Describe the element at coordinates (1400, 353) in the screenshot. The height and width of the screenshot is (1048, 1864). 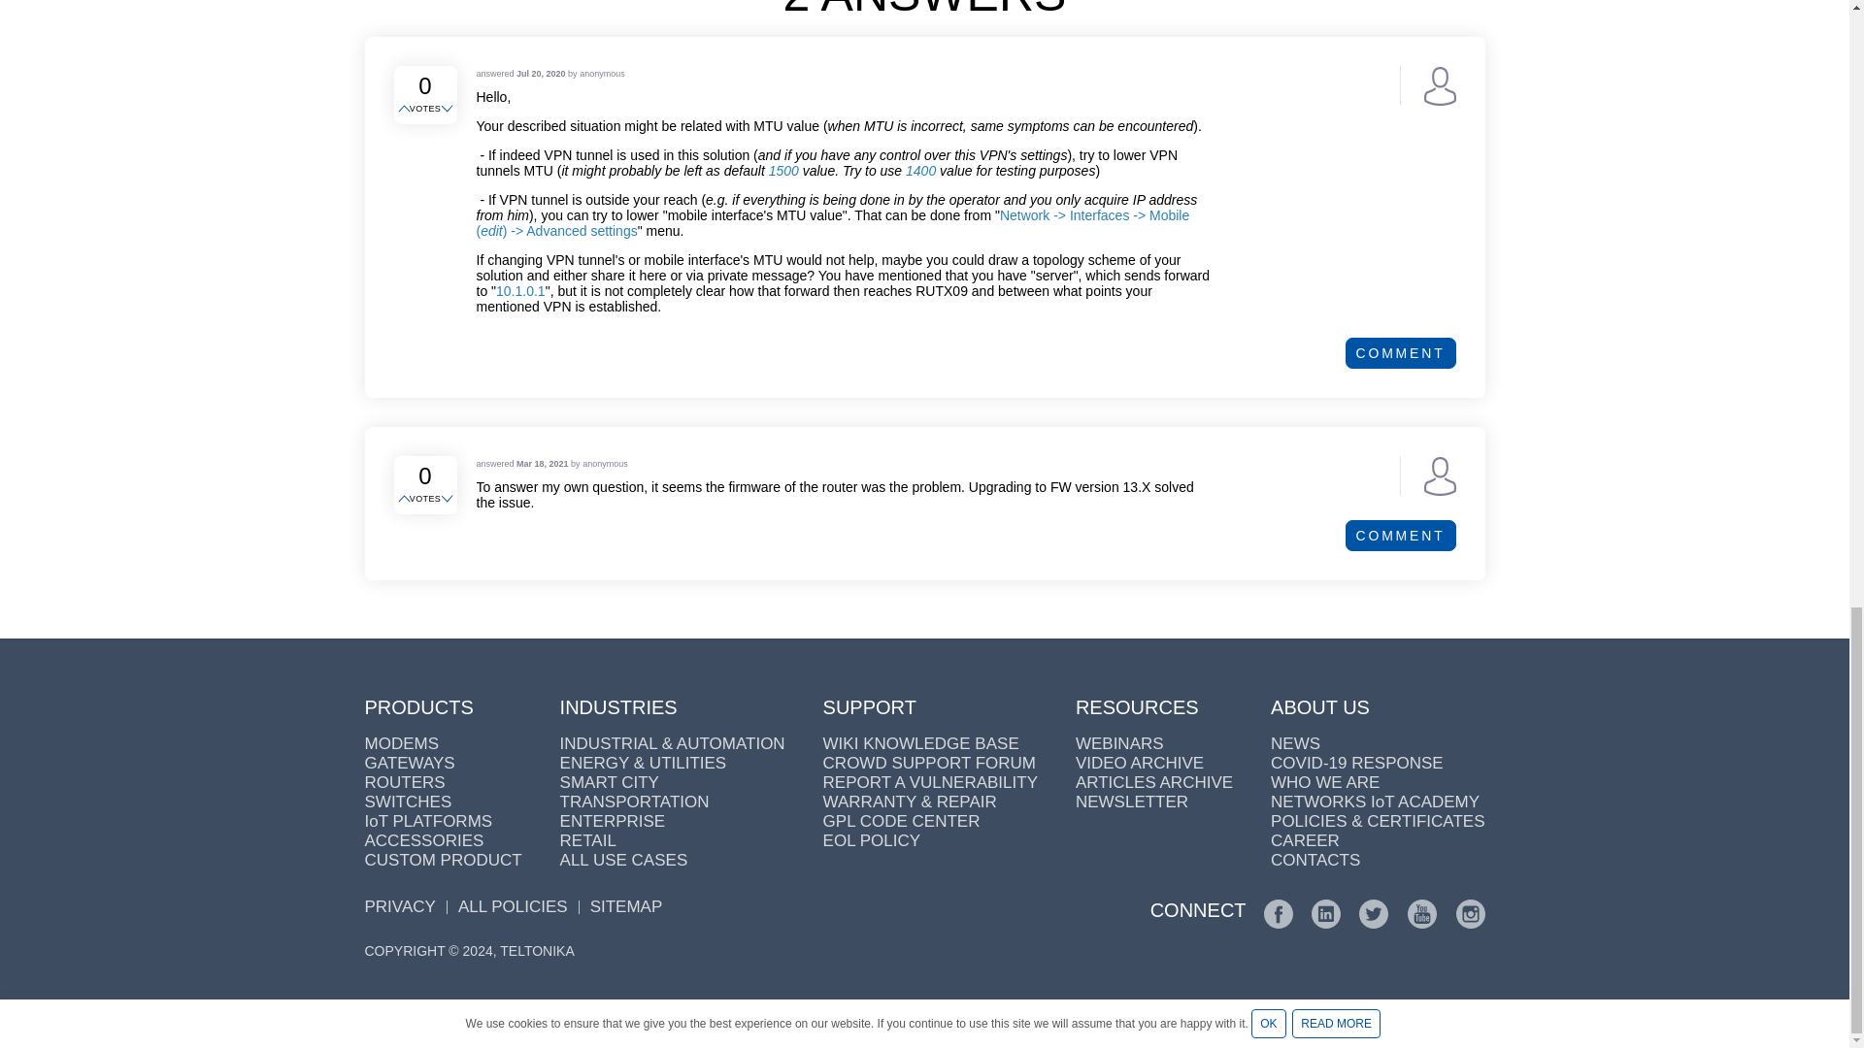
I see `Add a comment on this answer` at that location.